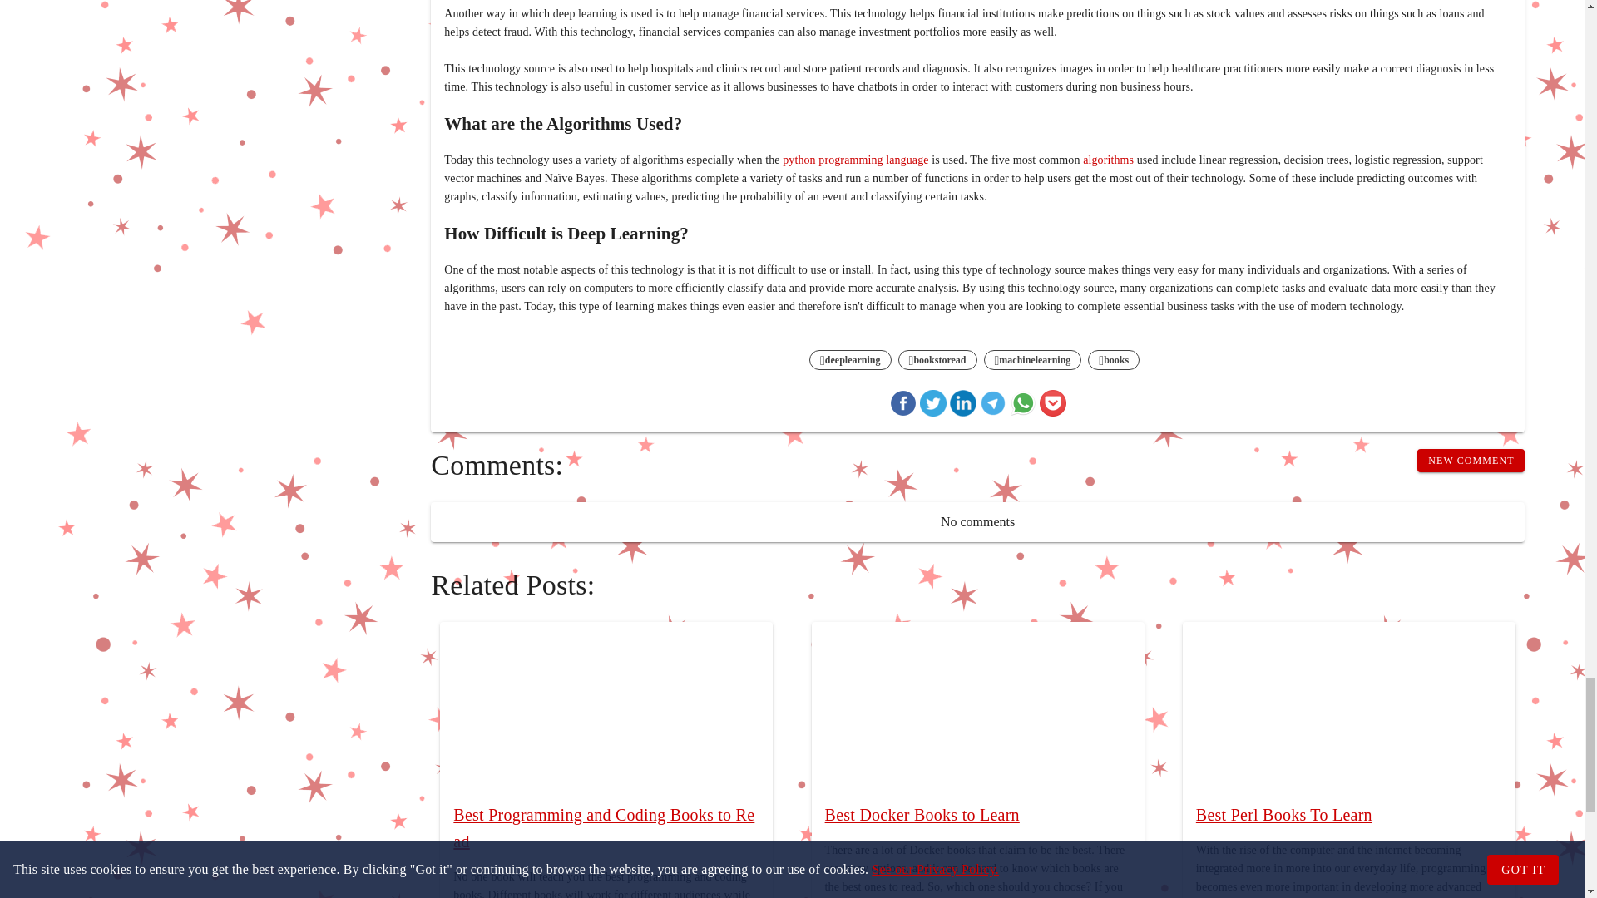 The width and height of the screenshot is (1597, 898). Describe the element at coordinates (963, 406) in the screenshot. I see `LinkedIn` at that location.